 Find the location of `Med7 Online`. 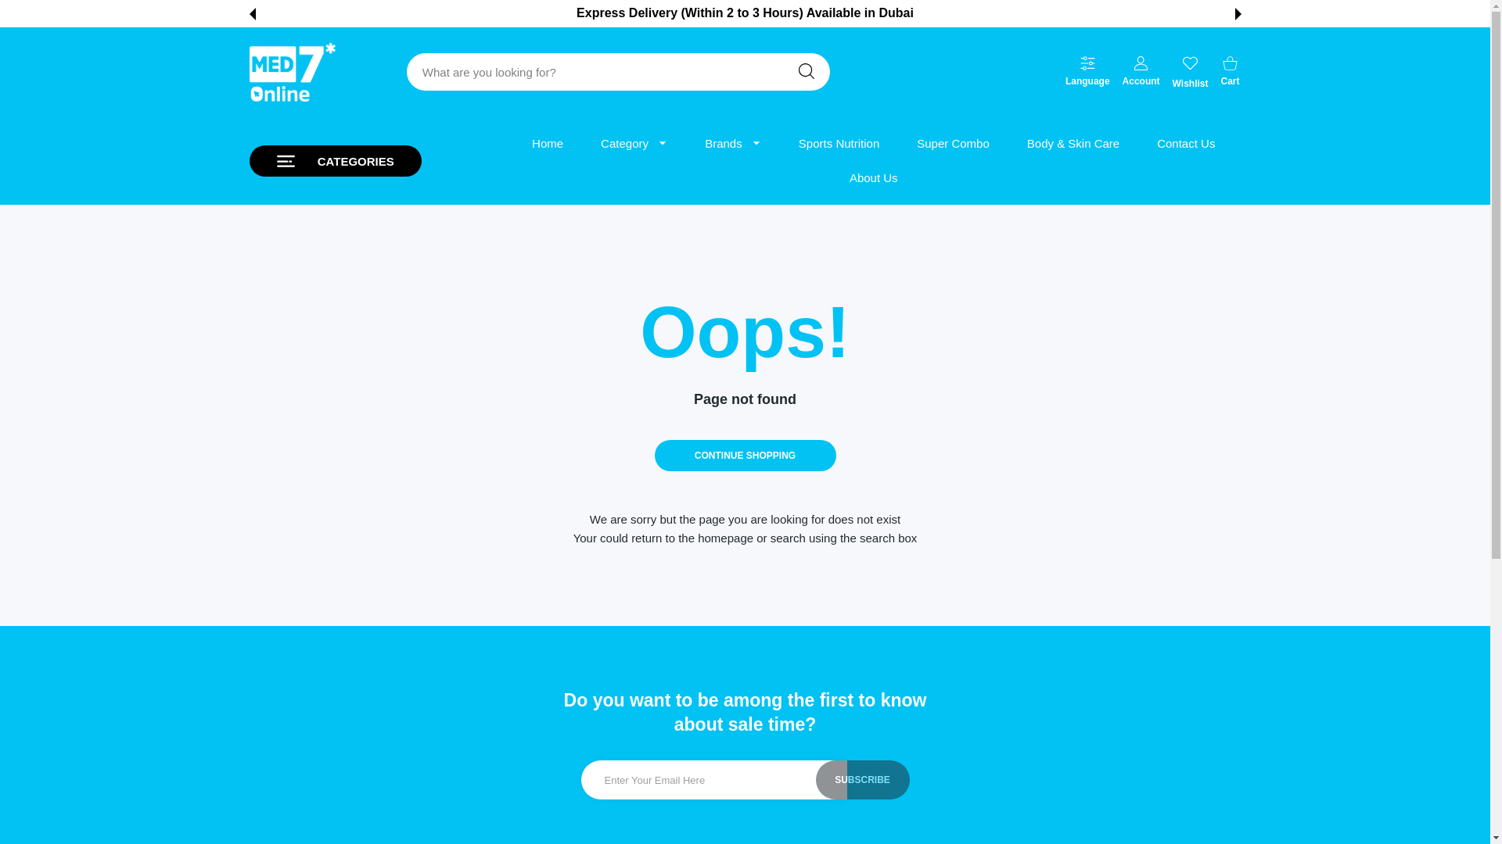

Med7 Online is located at coordinates (1191, 72).